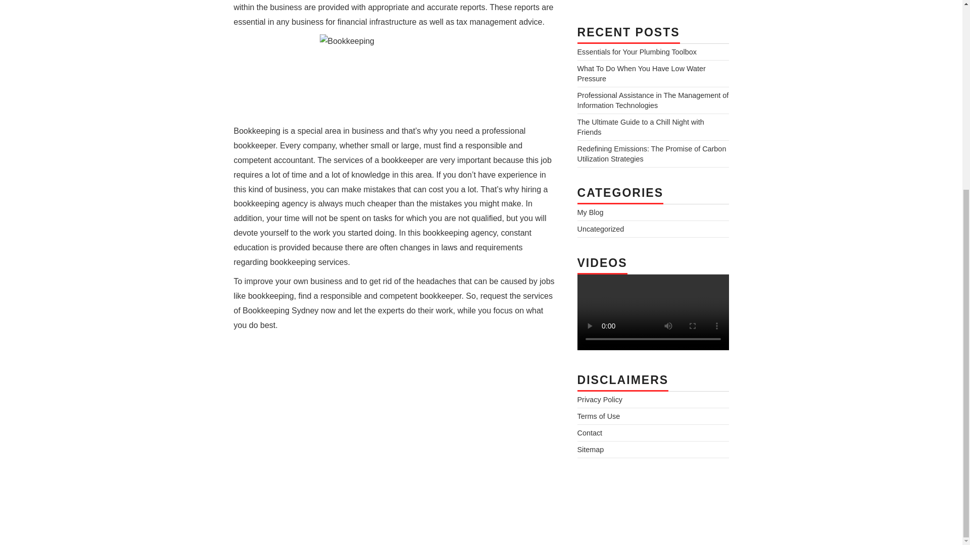  I want to click on YouTube video player, so click(375, 412).